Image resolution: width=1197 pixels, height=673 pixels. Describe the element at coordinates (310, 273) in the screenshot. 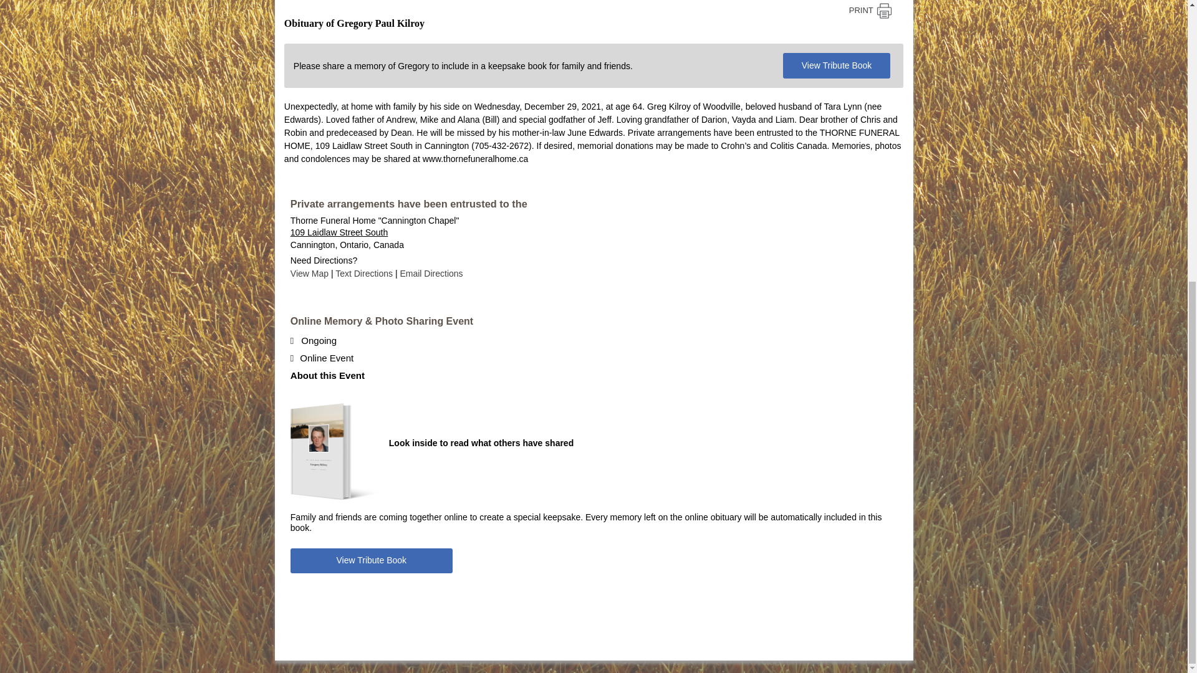

I see `View Map` at that location.